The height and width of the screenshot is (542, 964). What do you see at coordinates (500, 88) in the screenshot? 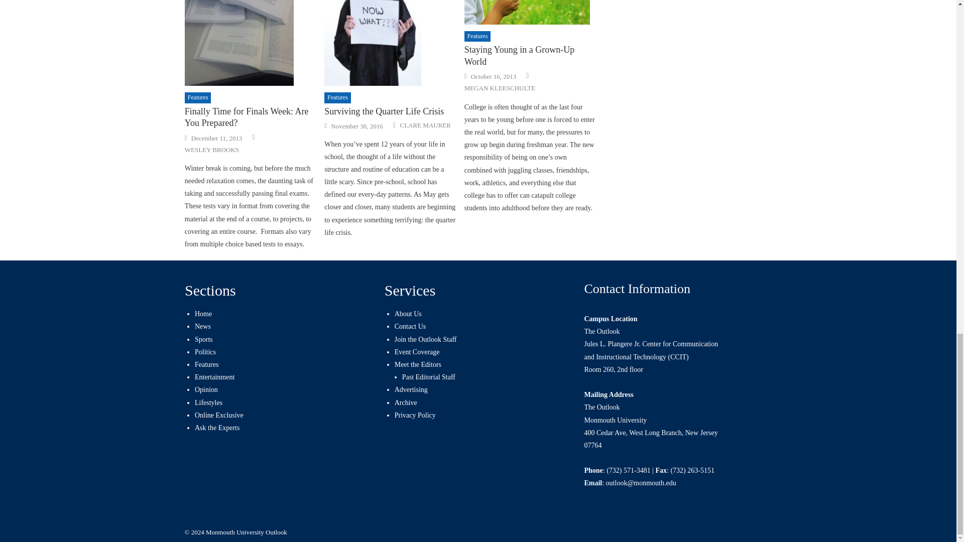
I see `Posts by MEGAN KLEESCHULTE` at bounding box center [500, 88].